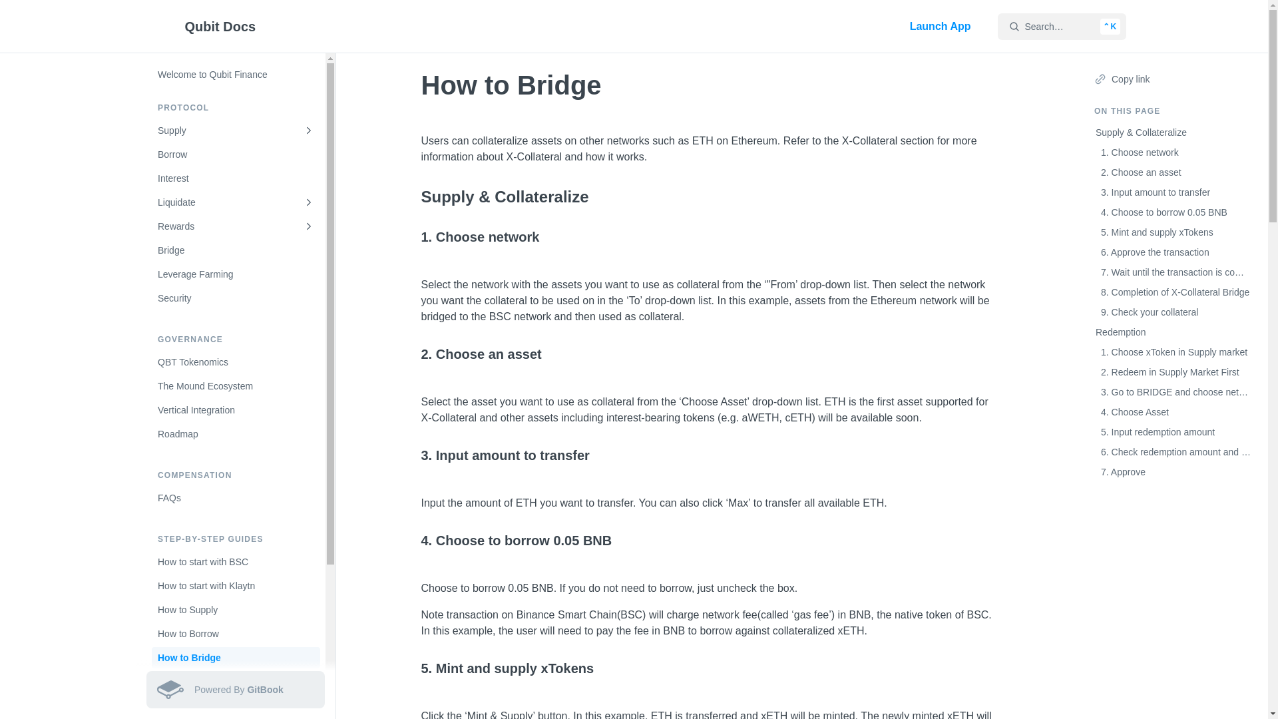 This screenshot has height=719, width=1278. I want to click on Terms of Use, so click(236, 715).